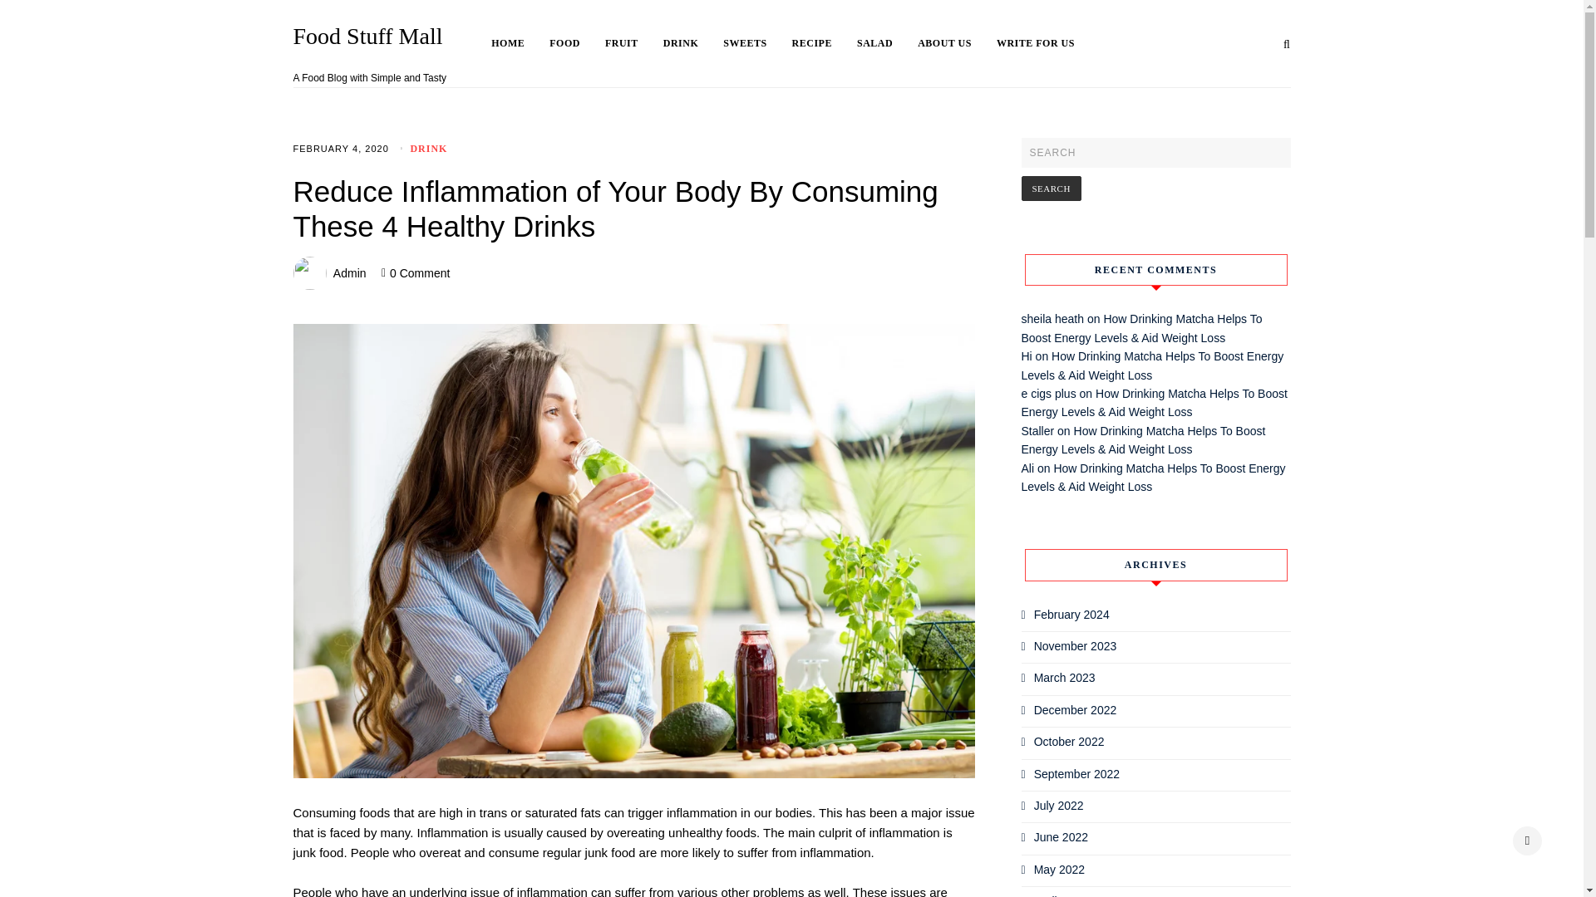 The height and width of the screenshot is (897, 1596). What do you see at coordinates (825, 43) in the screenshot?
I see `RECIPE` at bounding box center [825, 43].